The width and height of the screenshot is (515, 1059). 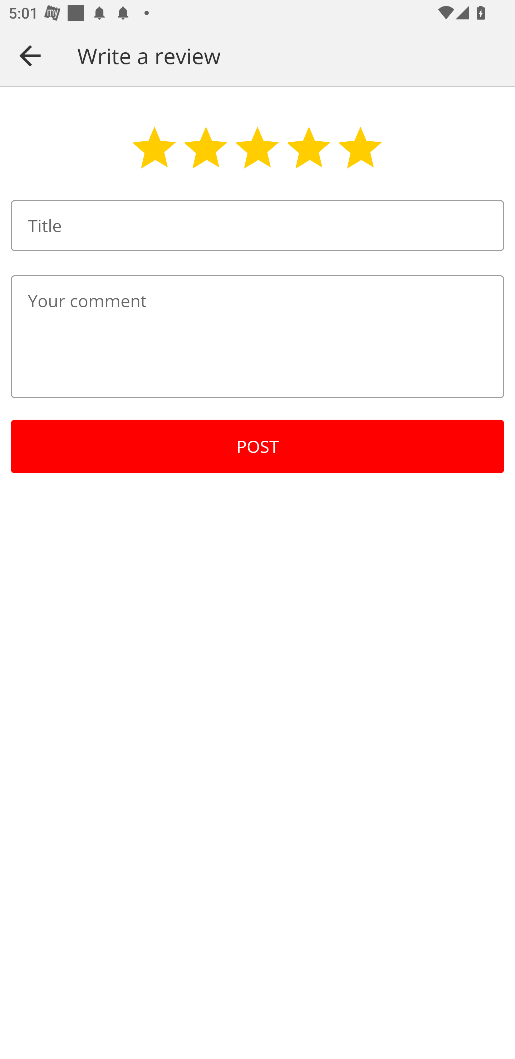 What do you see at coordinates (257, 225) in the screenshot?
I see `Title` at bounding box center [257, 225].